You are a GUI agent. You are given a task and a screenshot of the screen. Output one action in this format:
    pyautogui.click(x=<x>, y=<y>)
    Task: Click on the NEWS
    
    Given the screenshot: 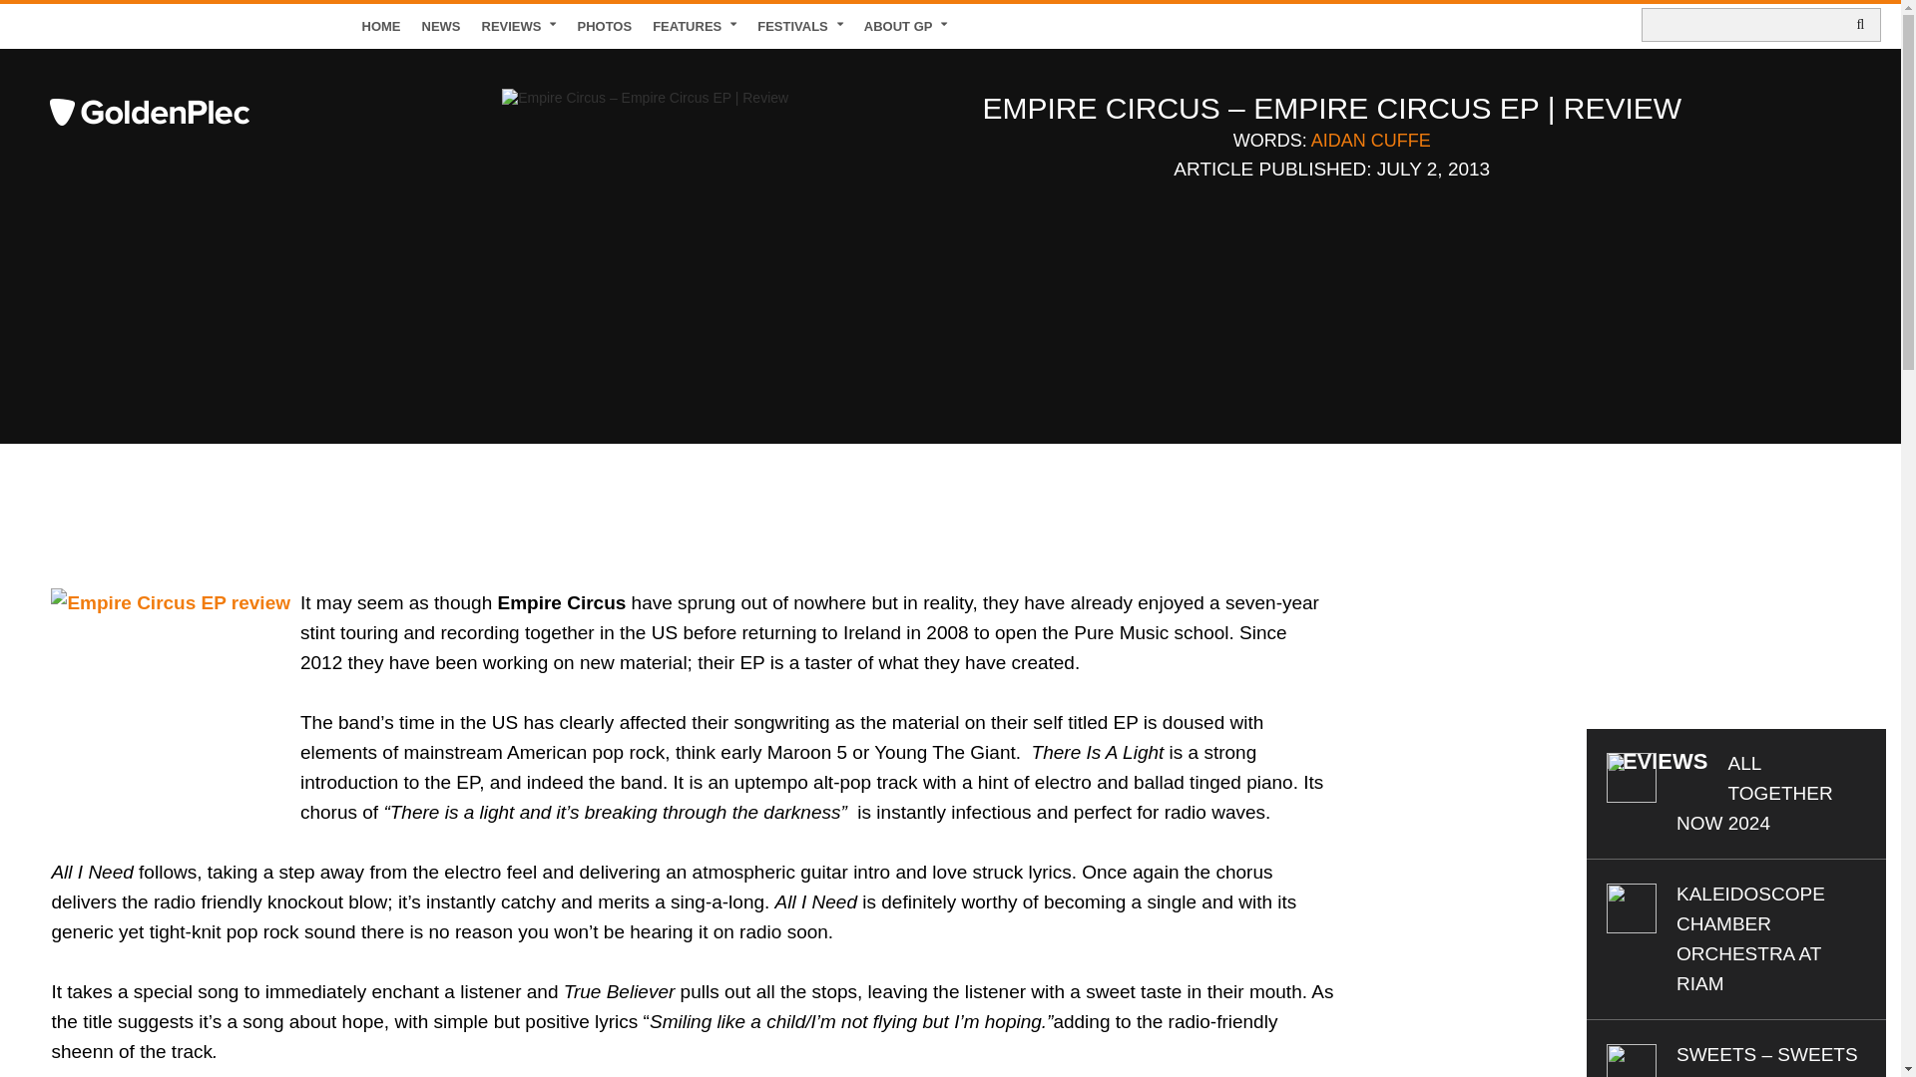 What is the action you would take?
    pyautogui.click(x=441, y=26)
    